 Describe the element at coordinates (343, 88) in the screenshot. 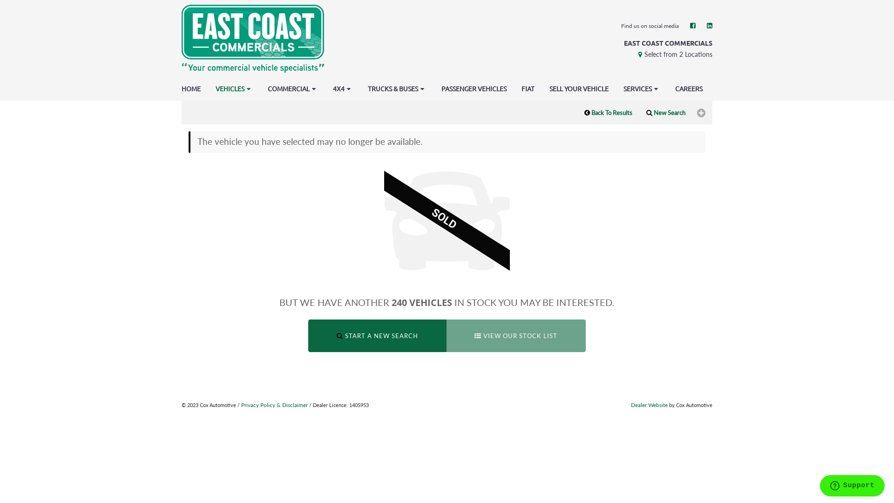

I see `4X4` at that location.